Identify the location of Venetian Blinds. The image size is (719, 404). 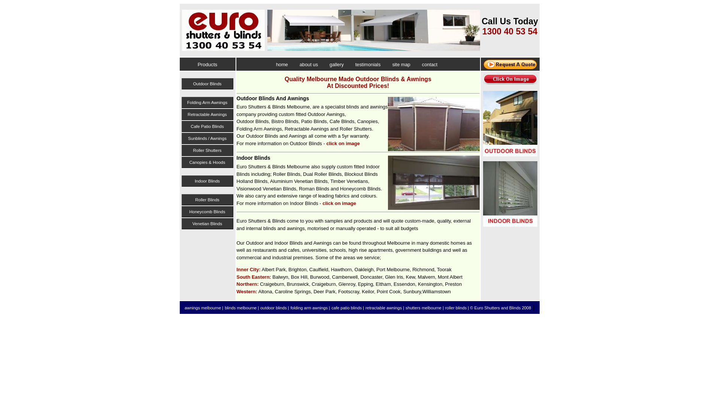
(207, 224).